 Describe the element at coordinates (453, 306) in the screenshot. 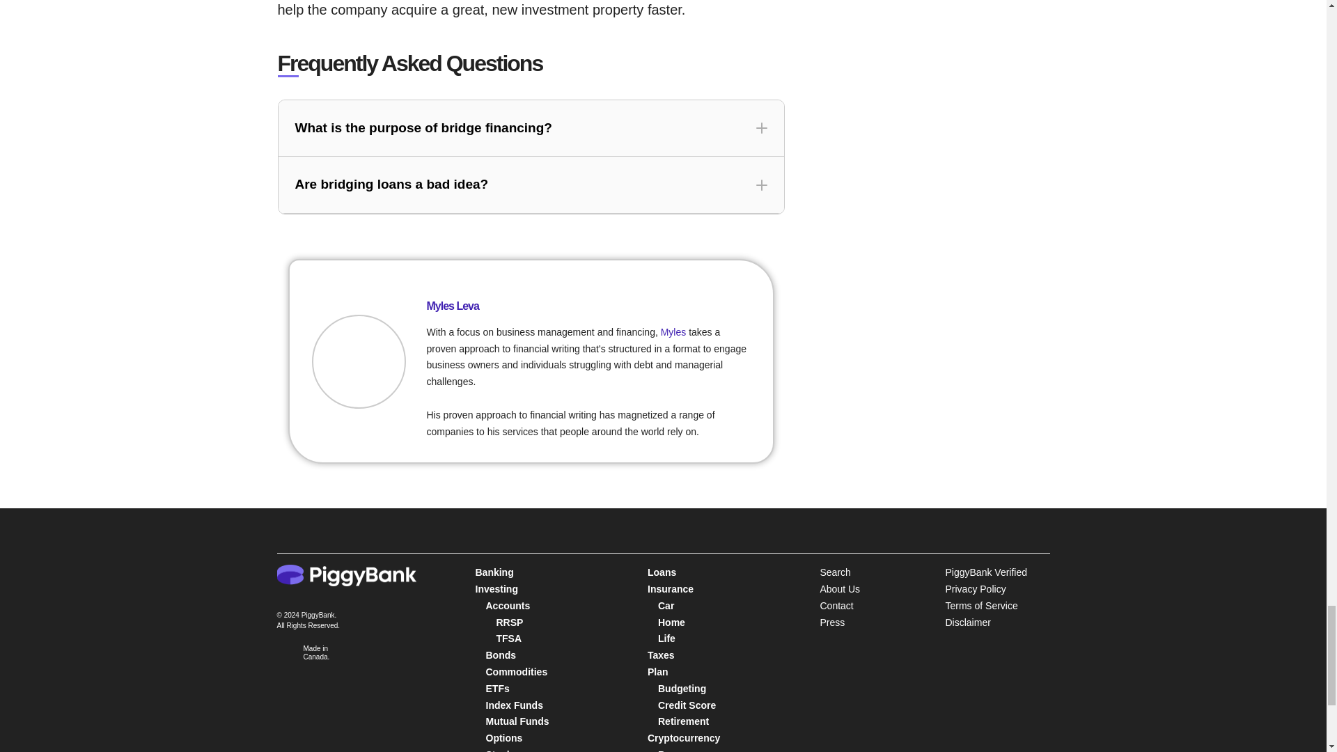

I see `Posts by Myles Leva` at that location.